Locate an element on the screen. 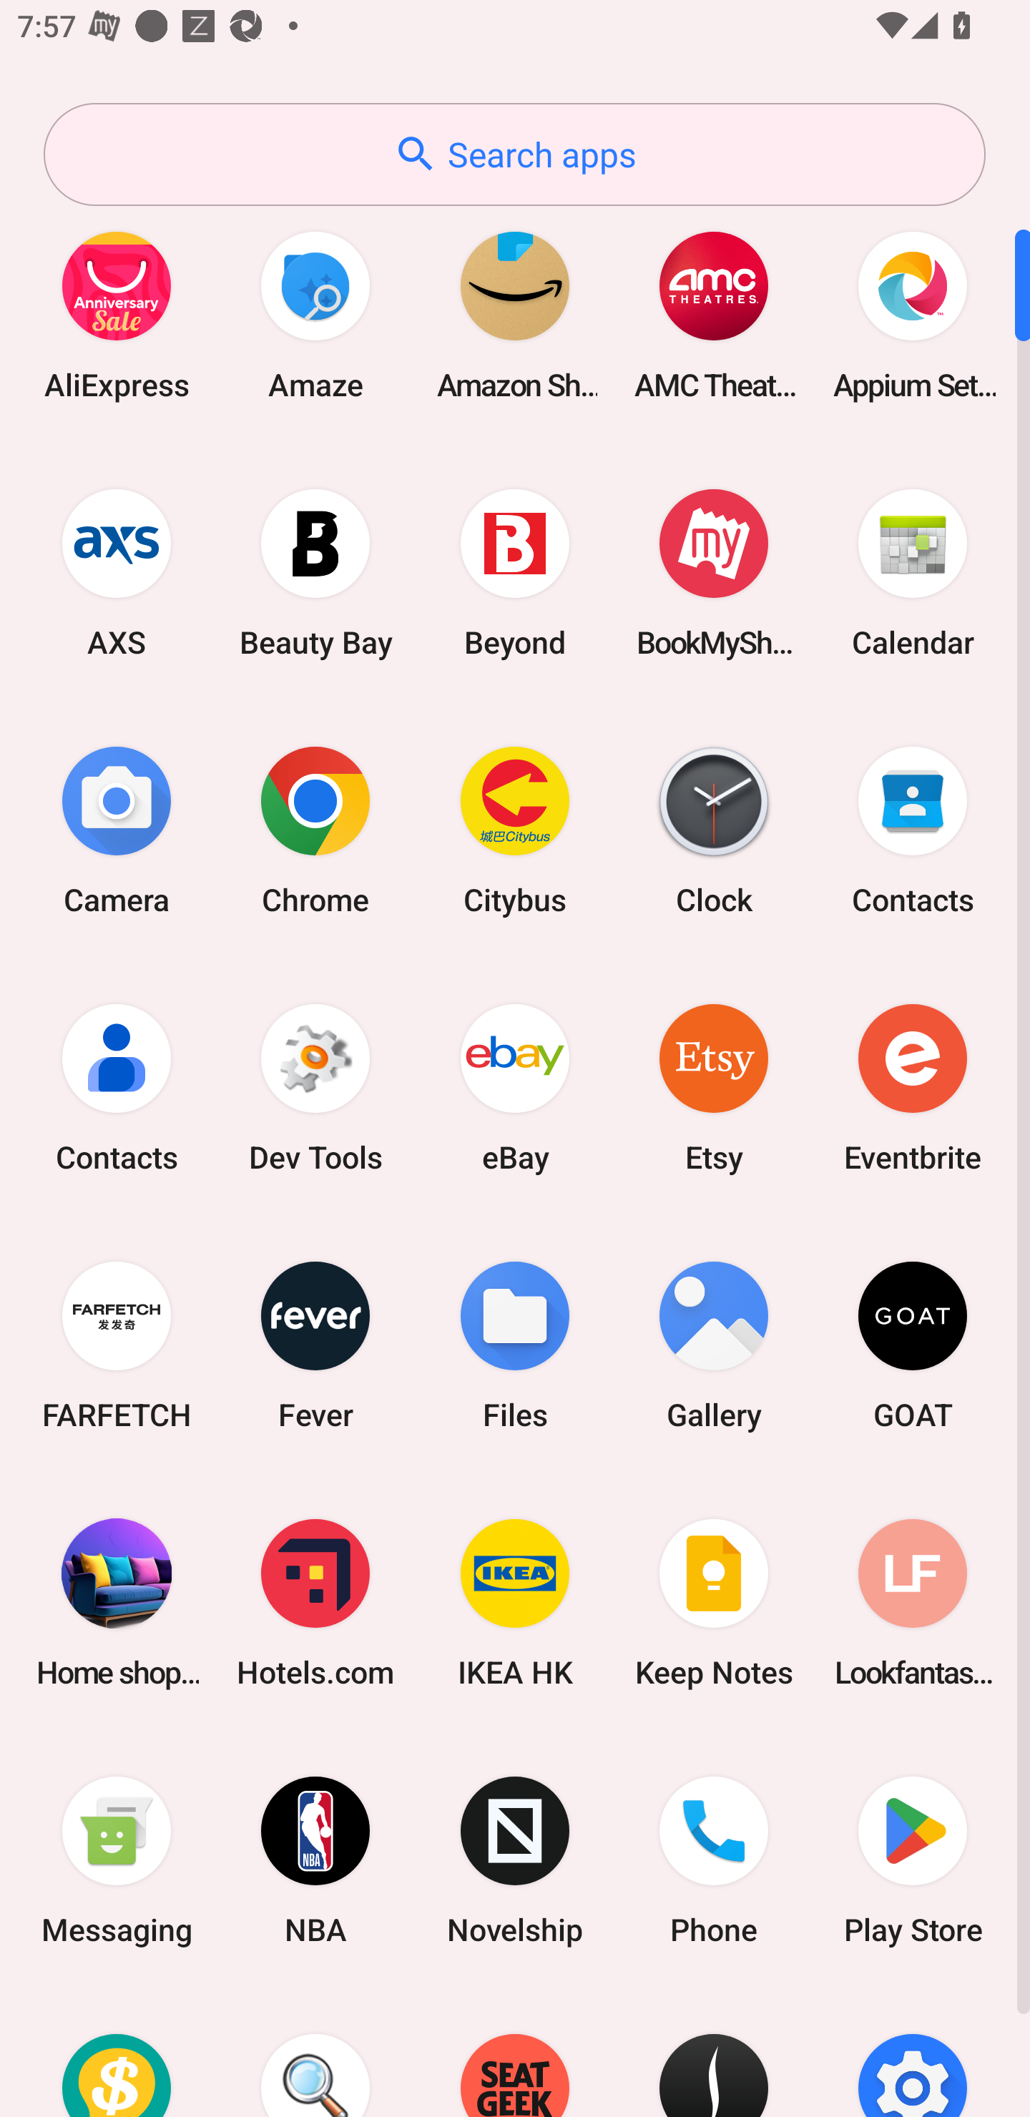  Lookfantastic is located at coordinates (913, 1602).